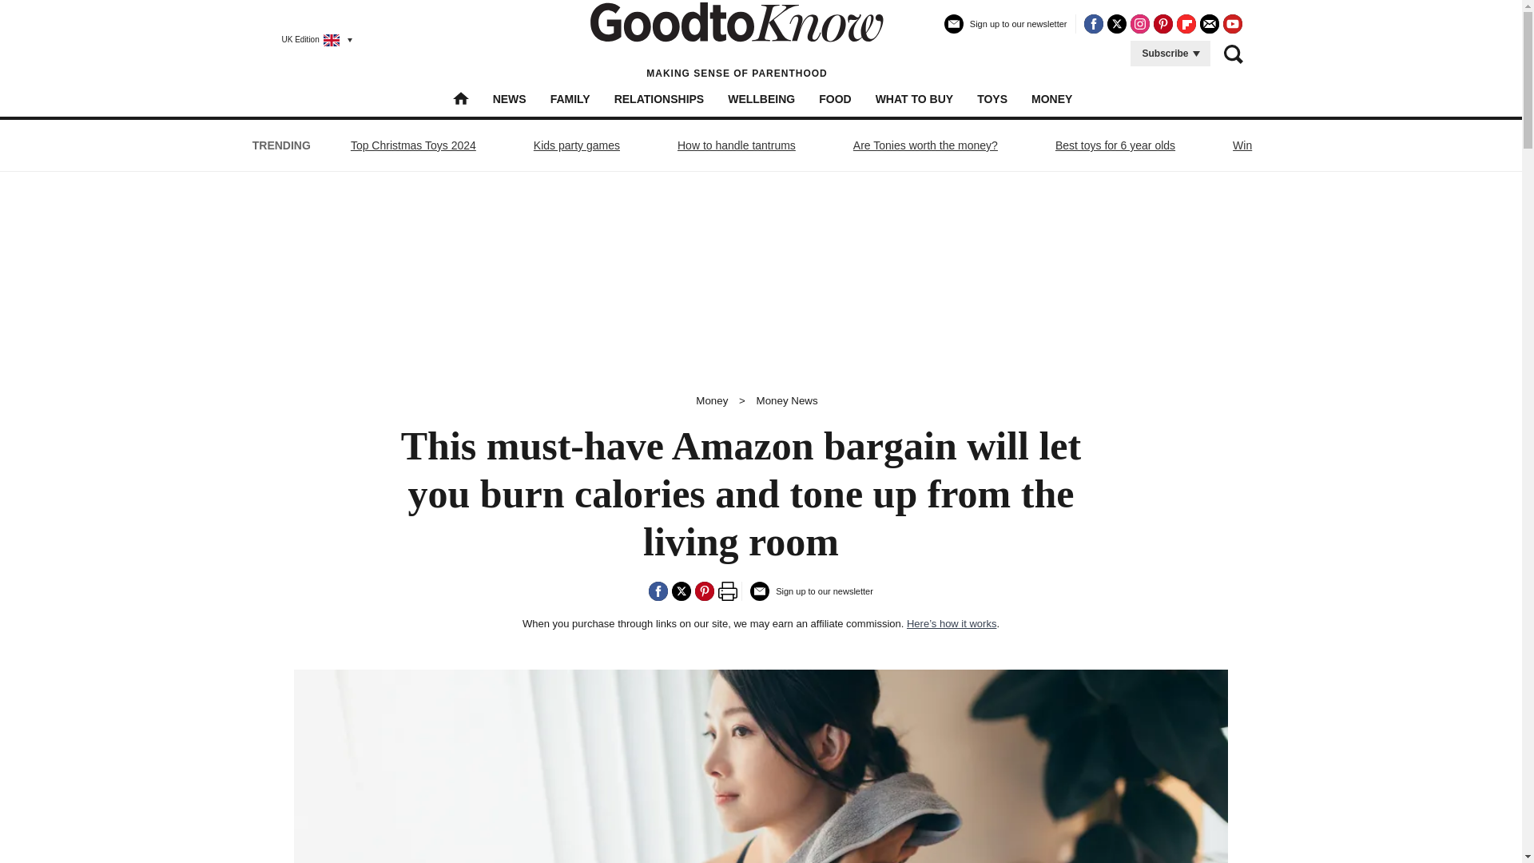  I want to click on WELLBEING, so click(761, 98).